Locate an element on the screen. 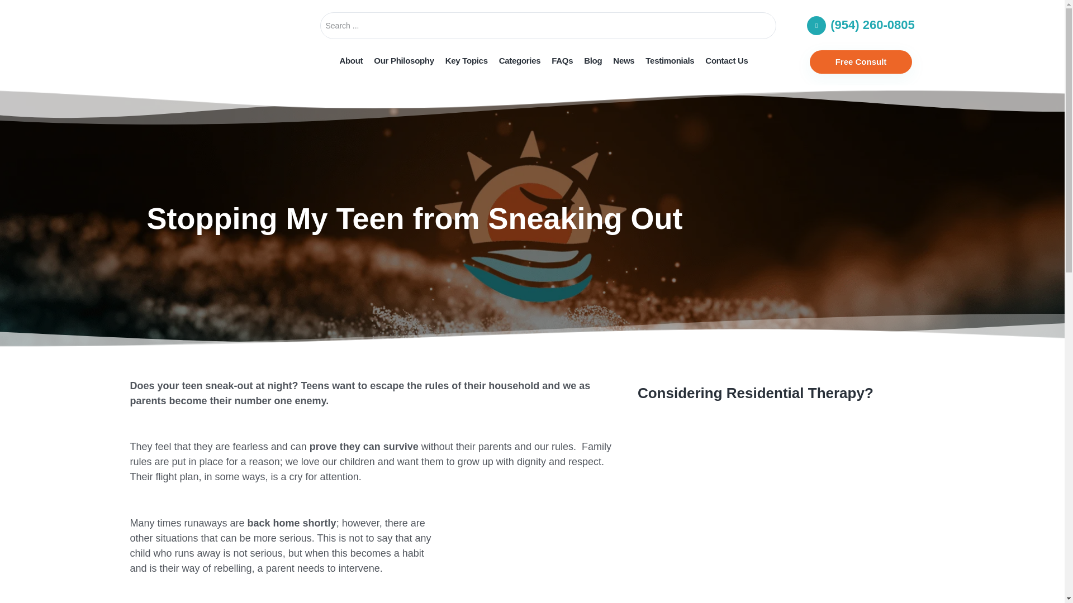 The image size is (1073, 603). About is located at coordinates (351, 60).